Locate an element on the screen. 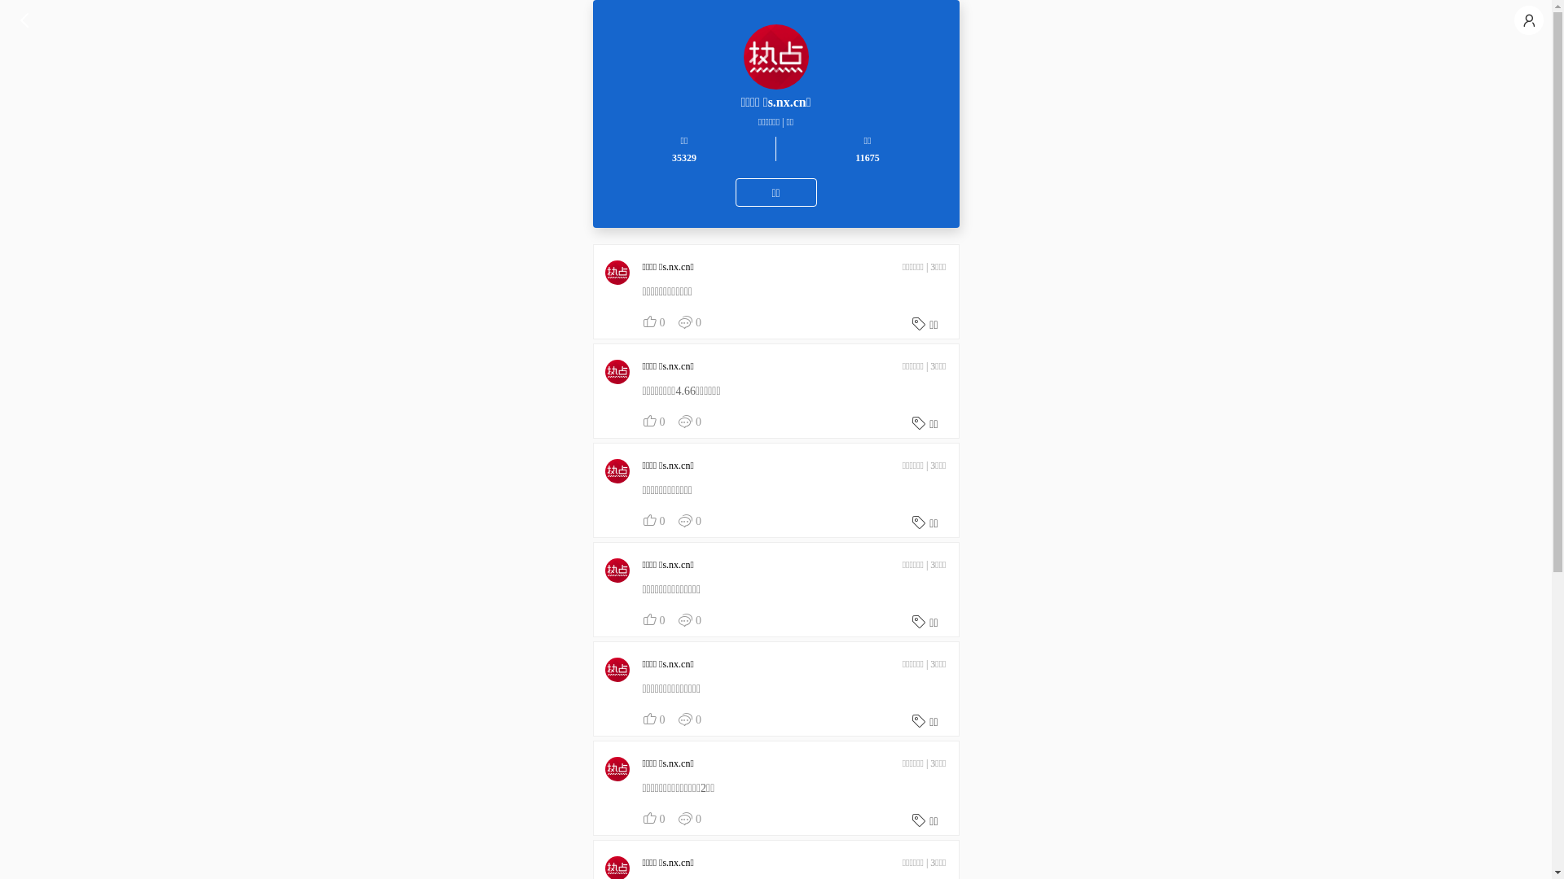 This screenshot has height=879, width=1564. 0 is located at coordinates (691, 719).